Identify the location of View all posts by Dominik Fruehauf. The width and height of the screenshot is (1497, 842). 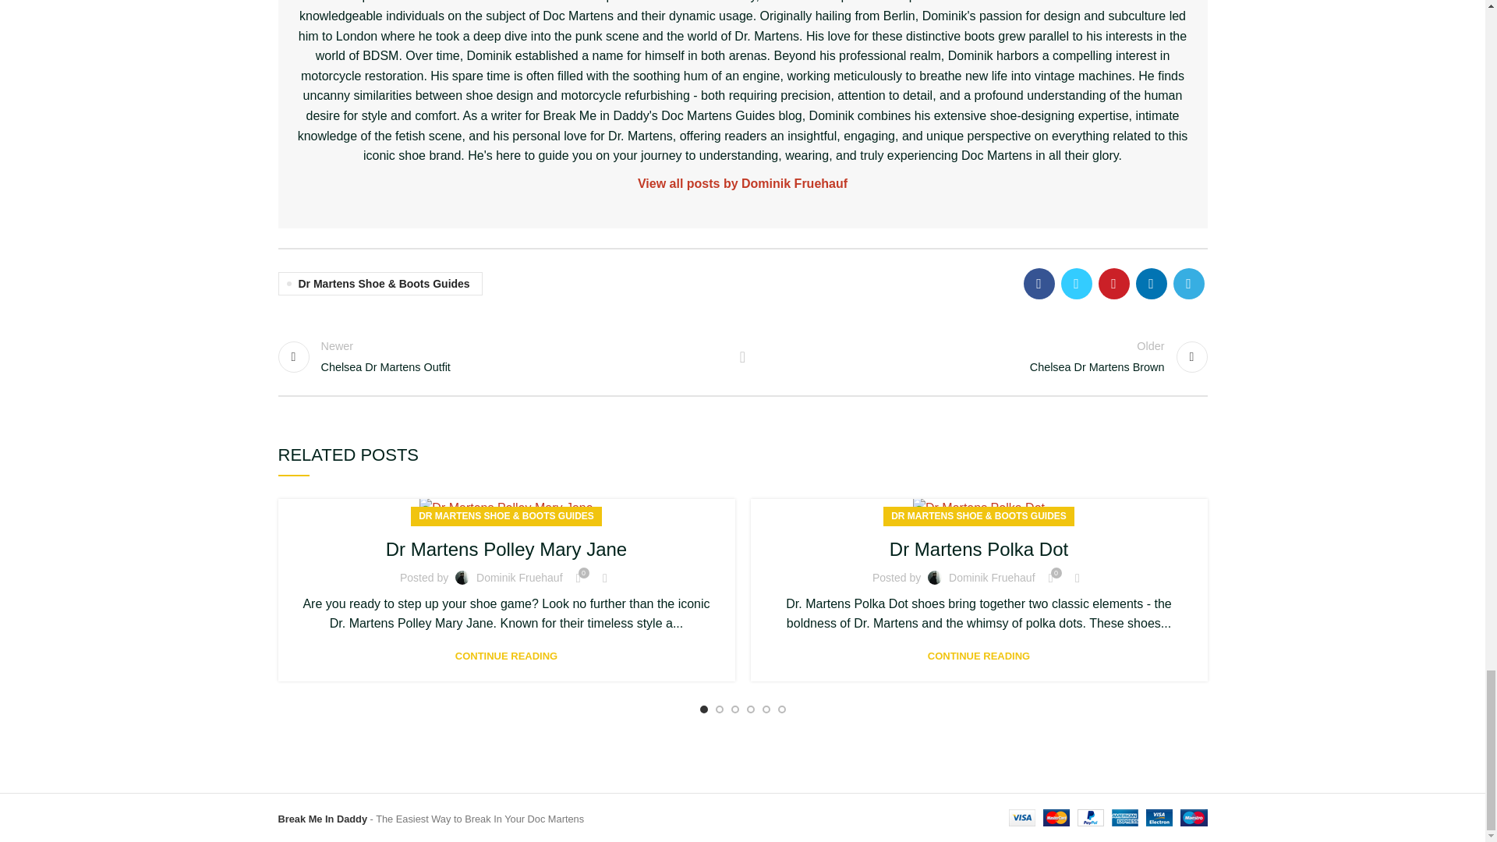
(507, 549).